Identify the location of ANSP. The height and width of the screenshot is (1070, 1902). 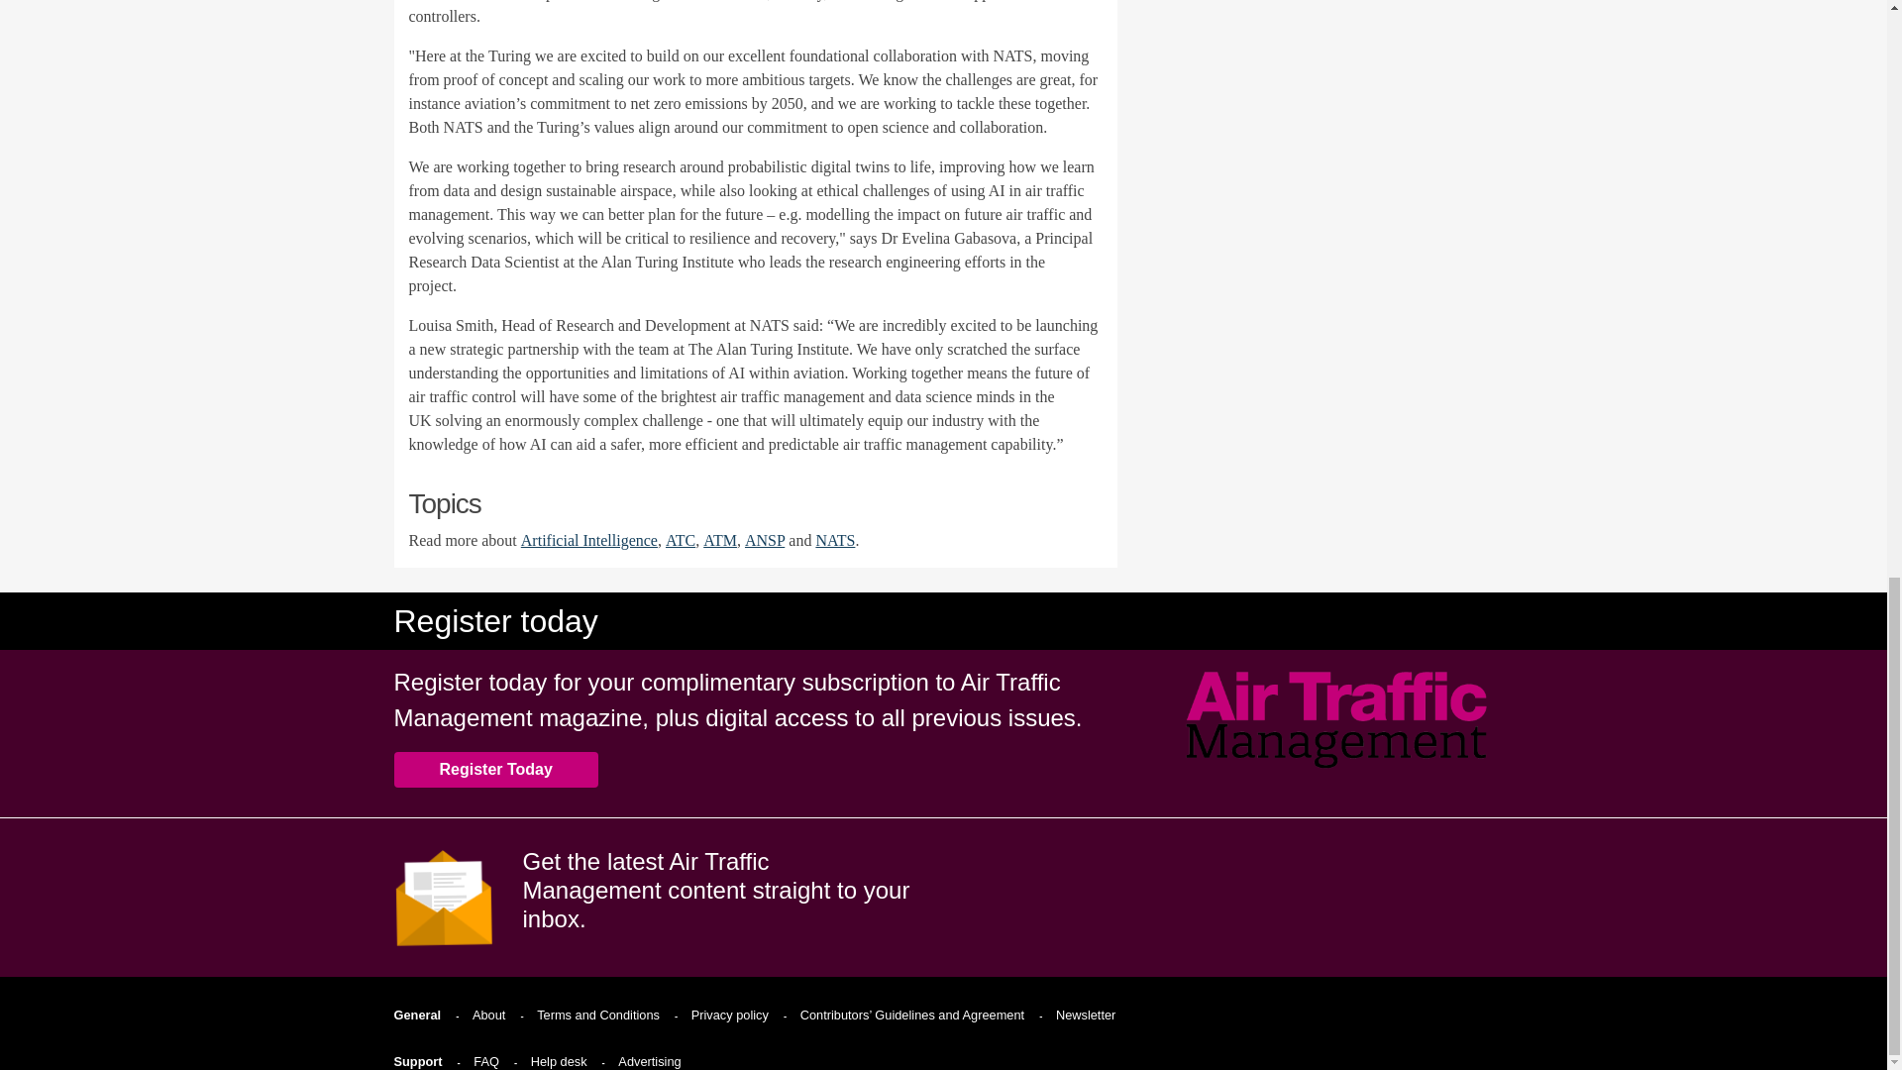
(765, 540).